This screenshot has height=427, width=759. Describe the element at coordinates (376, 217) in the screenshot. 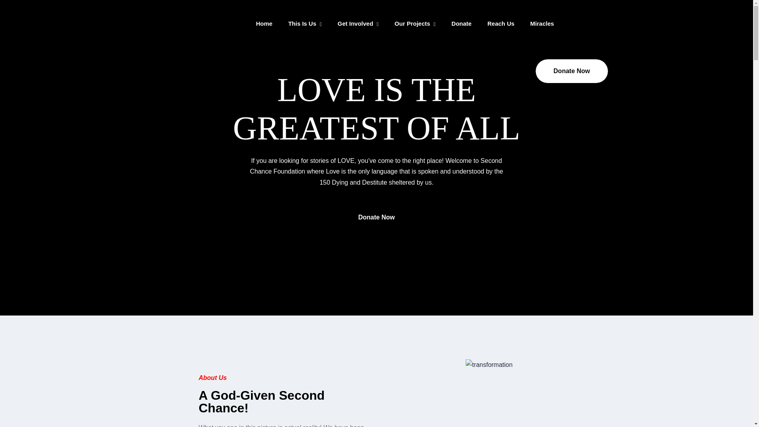

I see `Donate Now` at that location.